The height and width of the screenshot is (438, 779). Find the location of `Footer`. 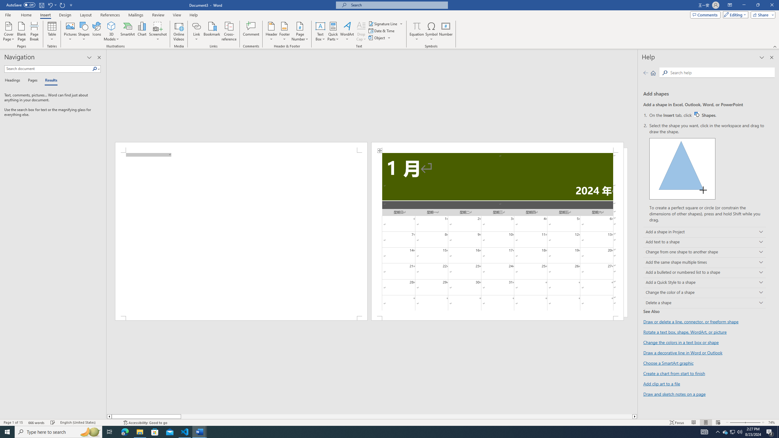

Footer is located at coordinates (284, 31).